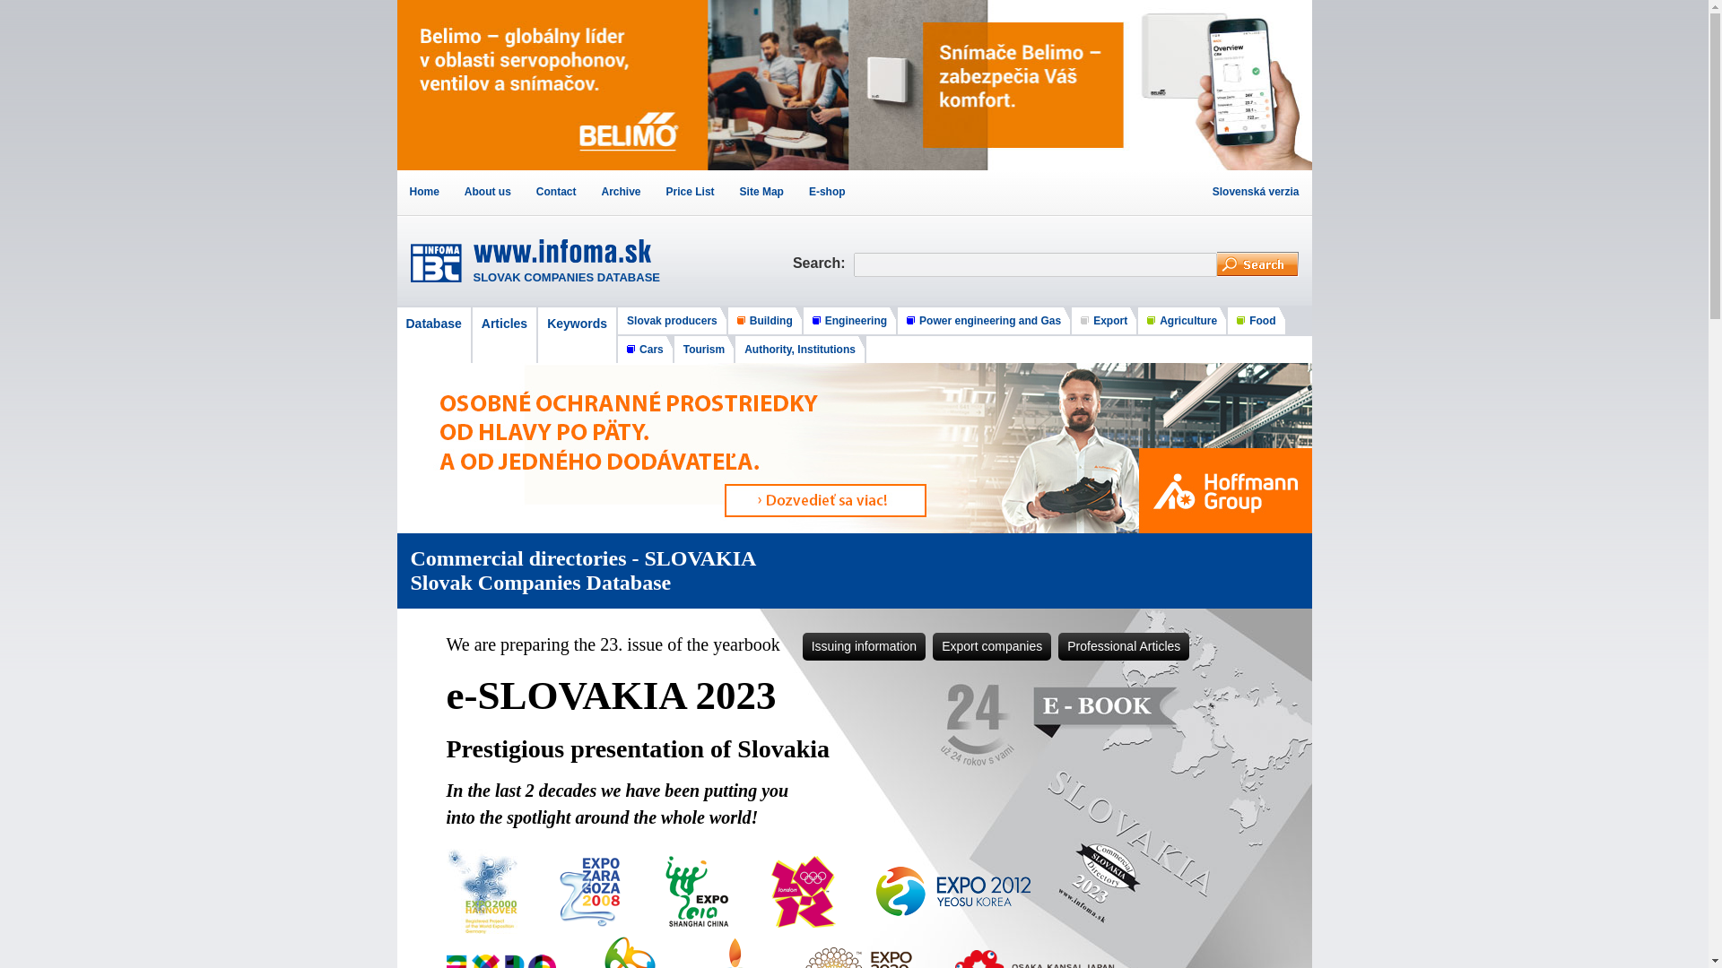 This screenshot has height=968, width=1722. What do you see at coordinates (504, 334) in the screenshot?
I see `Articles` at bounding box center [504, 334].